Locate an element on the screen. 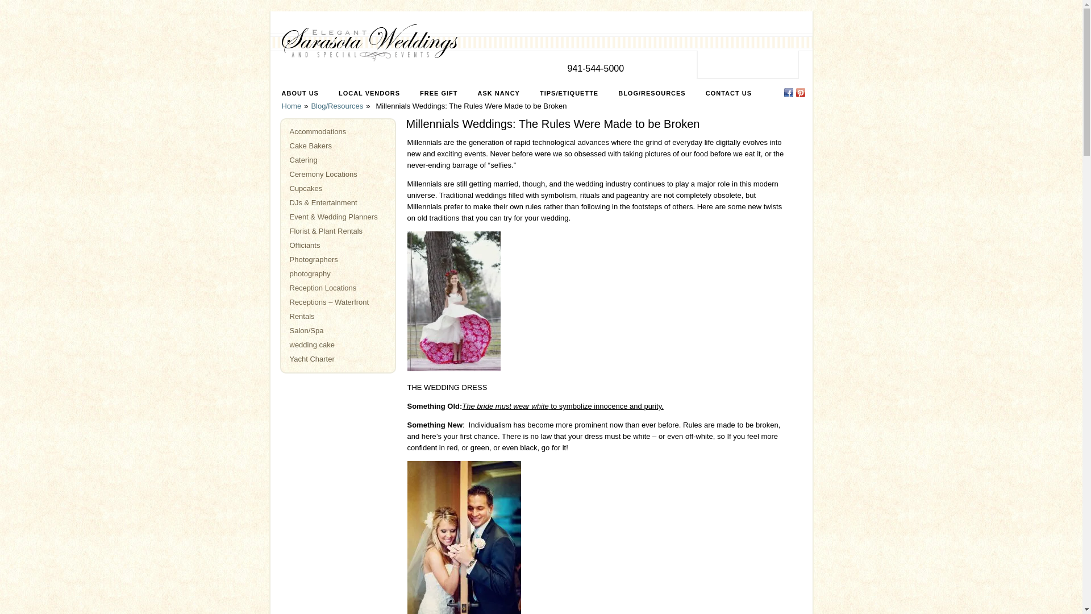 This screenshot has width=1091, height=614. wedding cake is located at coordinates (313, 345).